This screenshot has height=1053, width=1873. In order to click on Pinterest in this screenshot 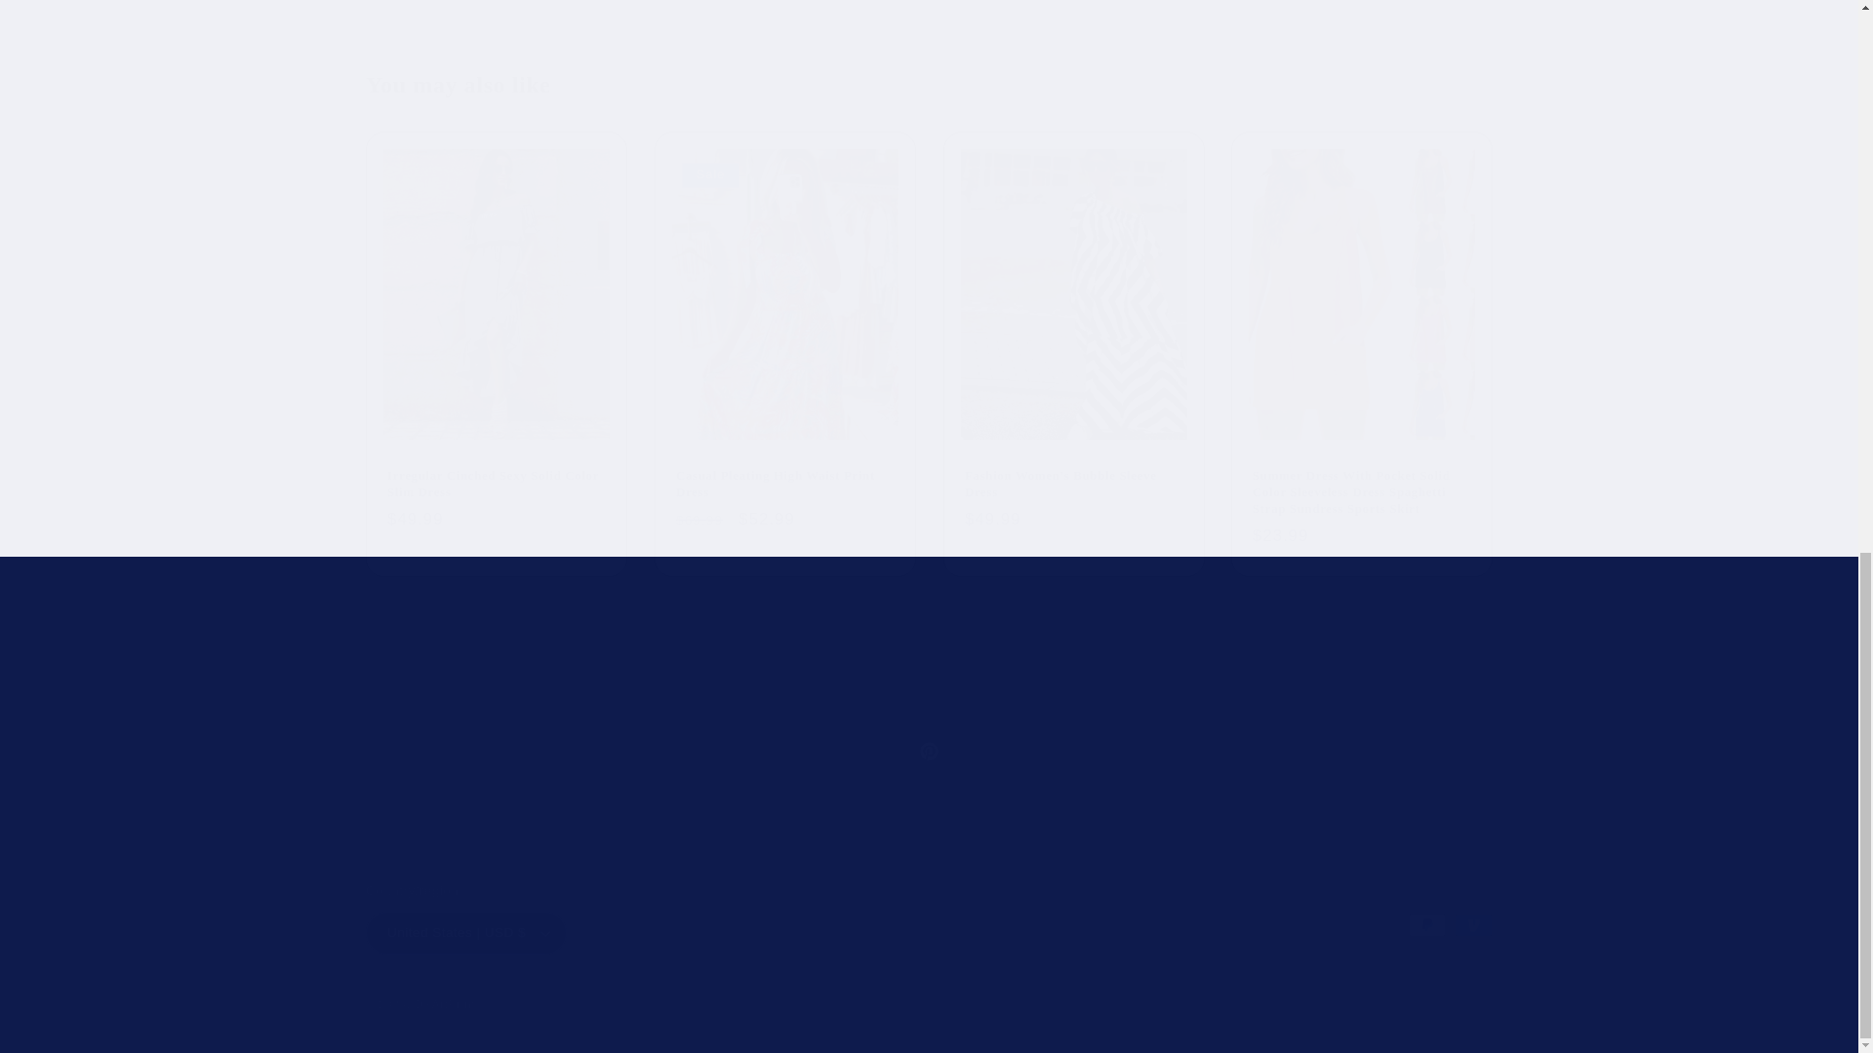, I will do `click(929, 751)`.